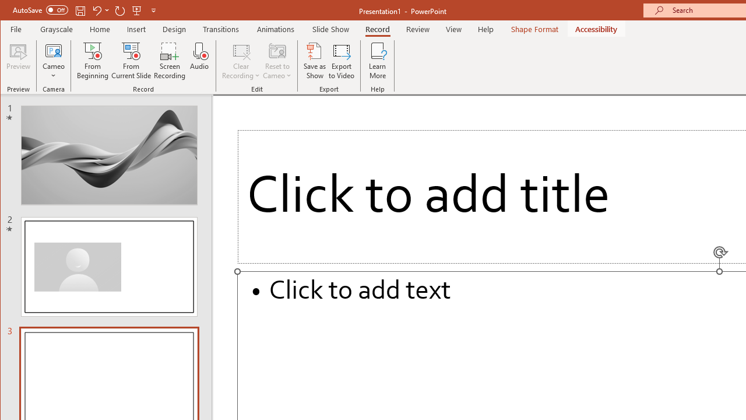  What do you see at coordinates (241, 61) in the screenshot?
I see `Clear Recording` at bounding box center [241, 61].